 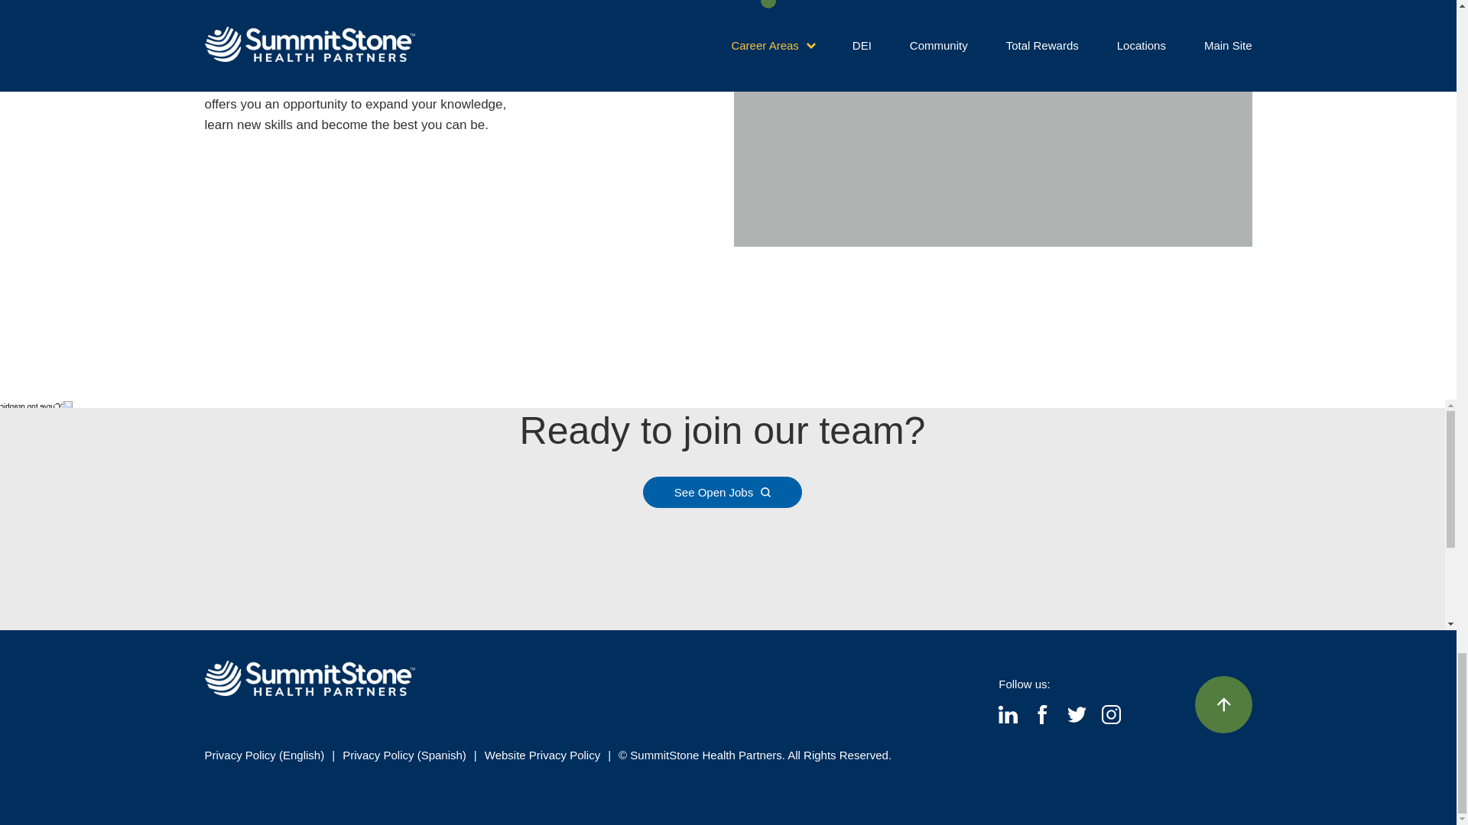 I want to click on Instagram, so click(x=1112, y=720).